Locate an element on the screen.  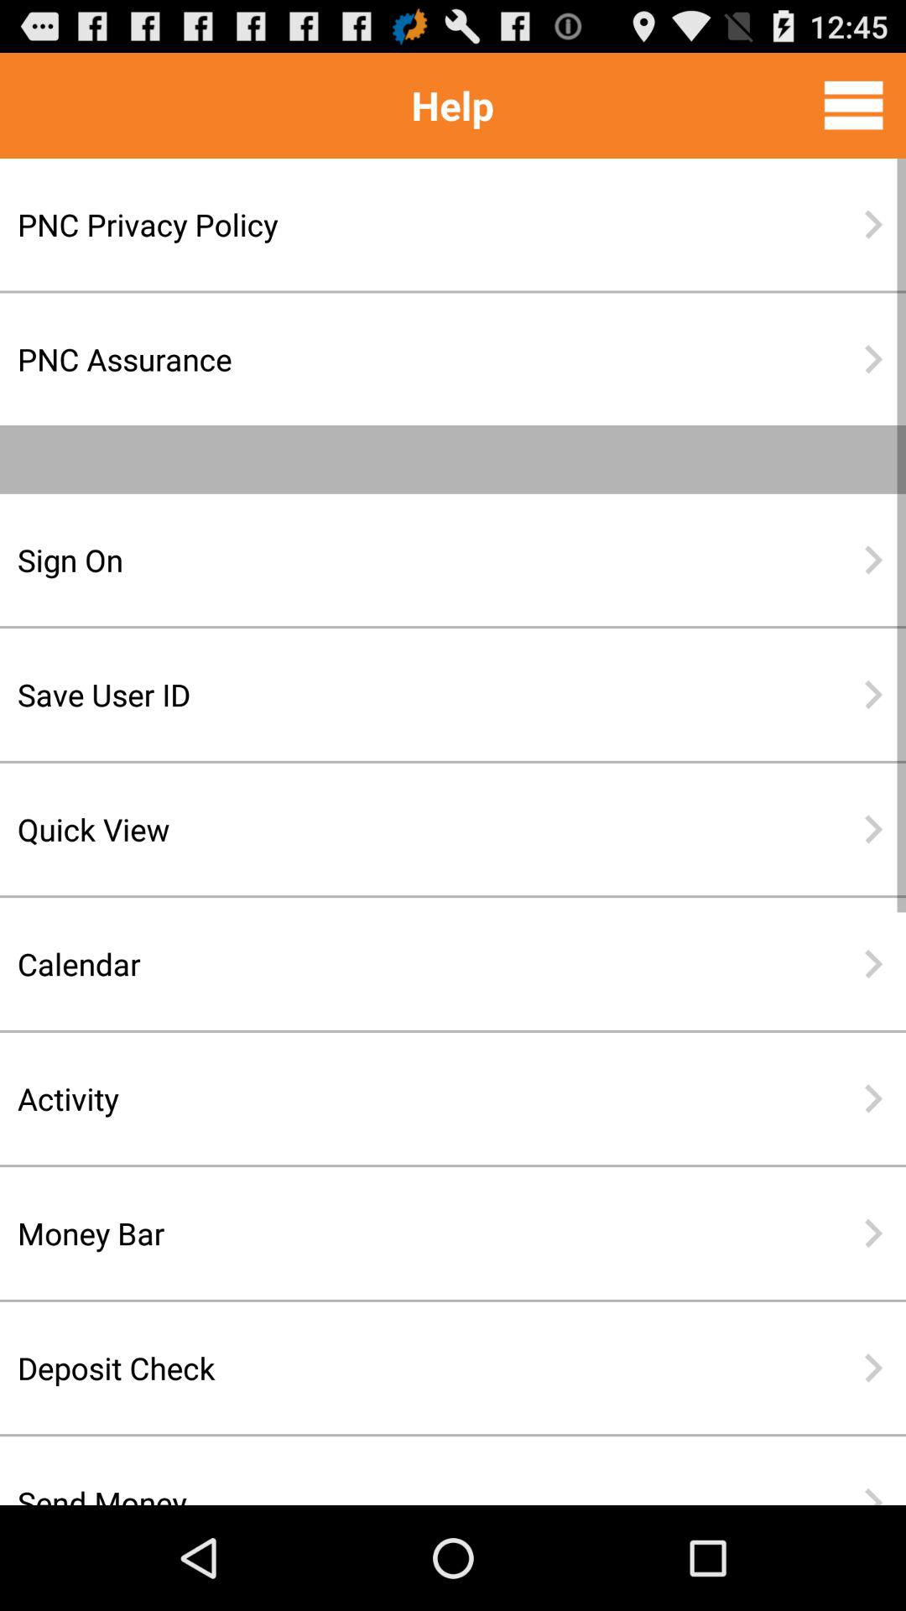
choose the sign on icon is located at coordinates (398, 560).